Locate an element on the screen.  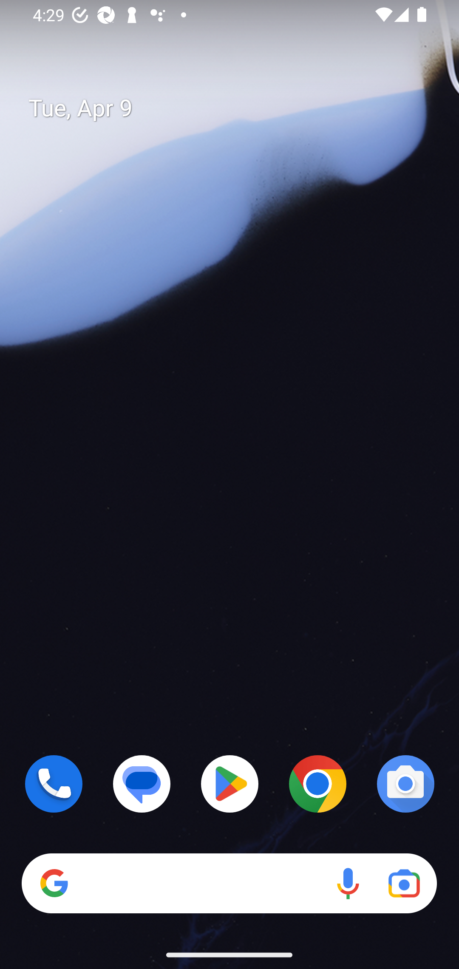
Chrome is located at coordinates (317, 784).